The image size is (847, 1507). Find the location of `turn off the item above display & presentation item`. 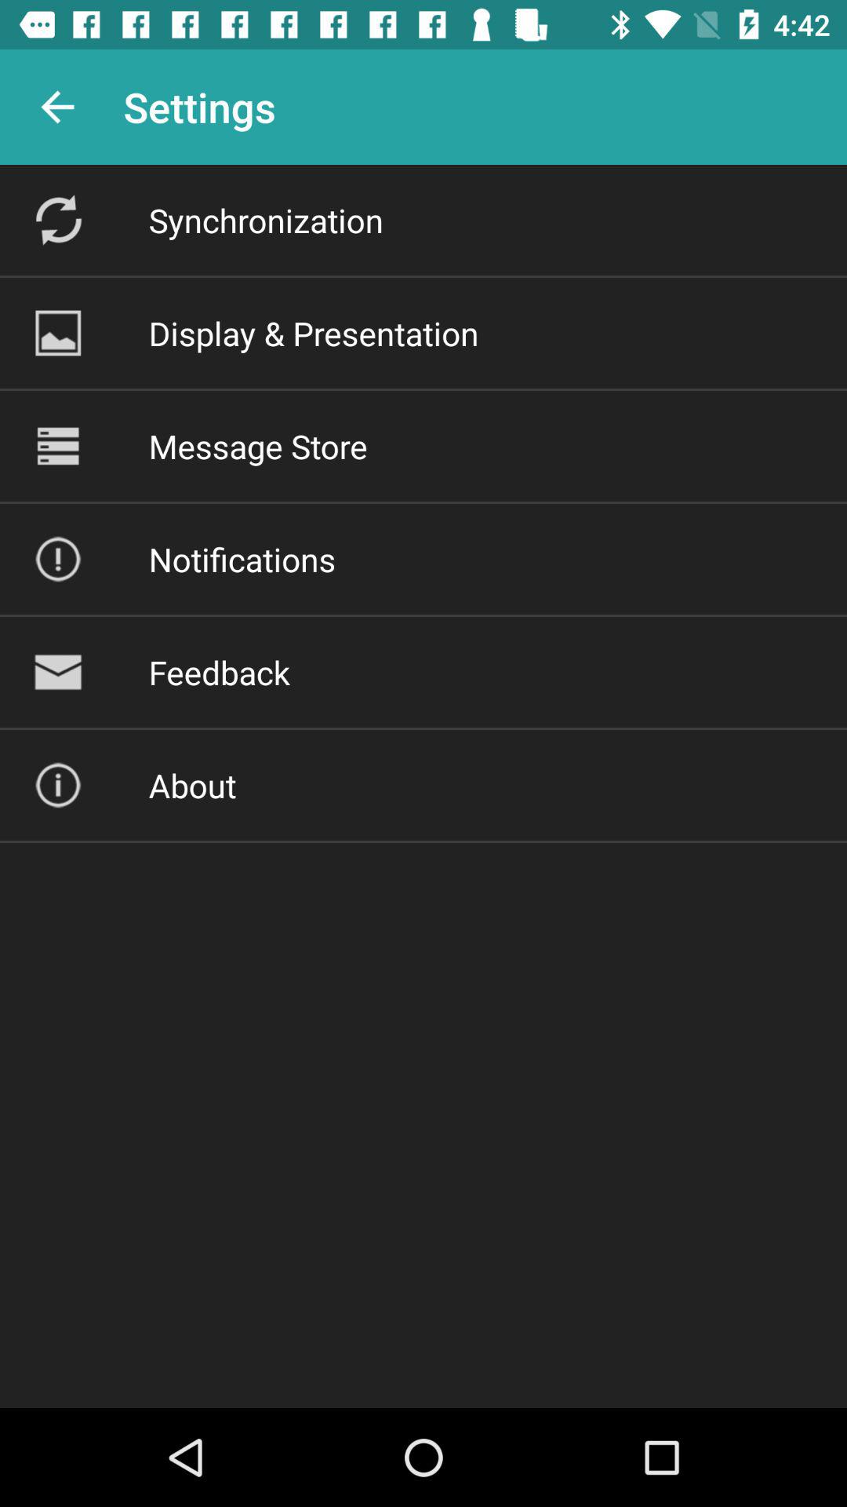

turn off the item above display & presentation item is located at coordinates (265, 220).